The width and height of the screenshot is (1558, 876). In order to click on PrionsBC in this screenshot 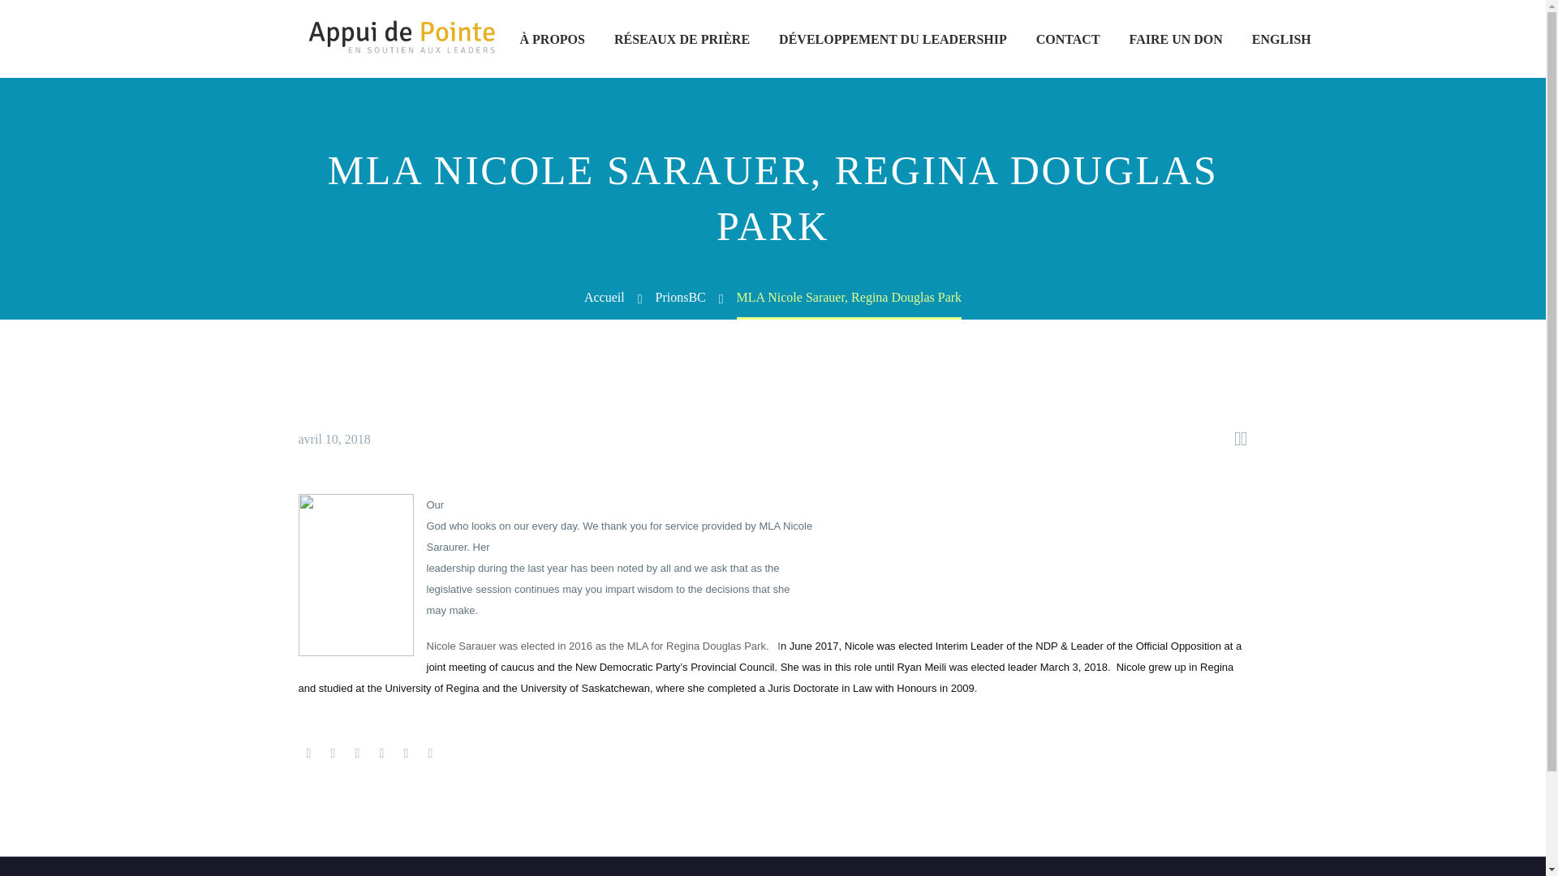, I will do `click(680, 297)`.